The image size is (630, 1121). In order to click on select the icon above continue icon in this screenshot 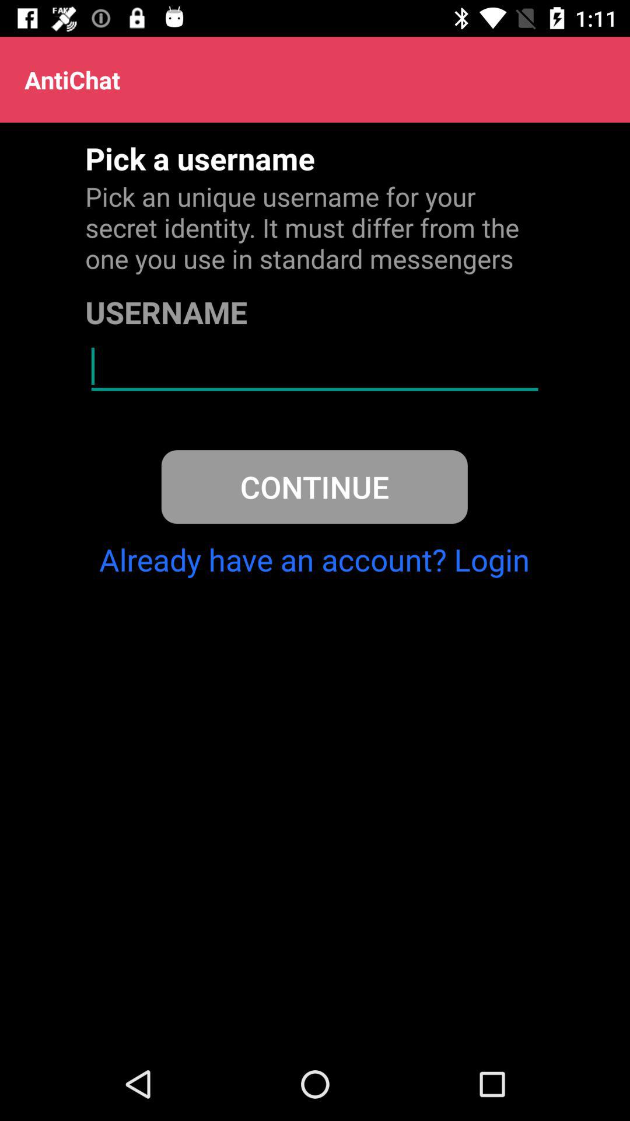, I will do `click(314, 367)`.